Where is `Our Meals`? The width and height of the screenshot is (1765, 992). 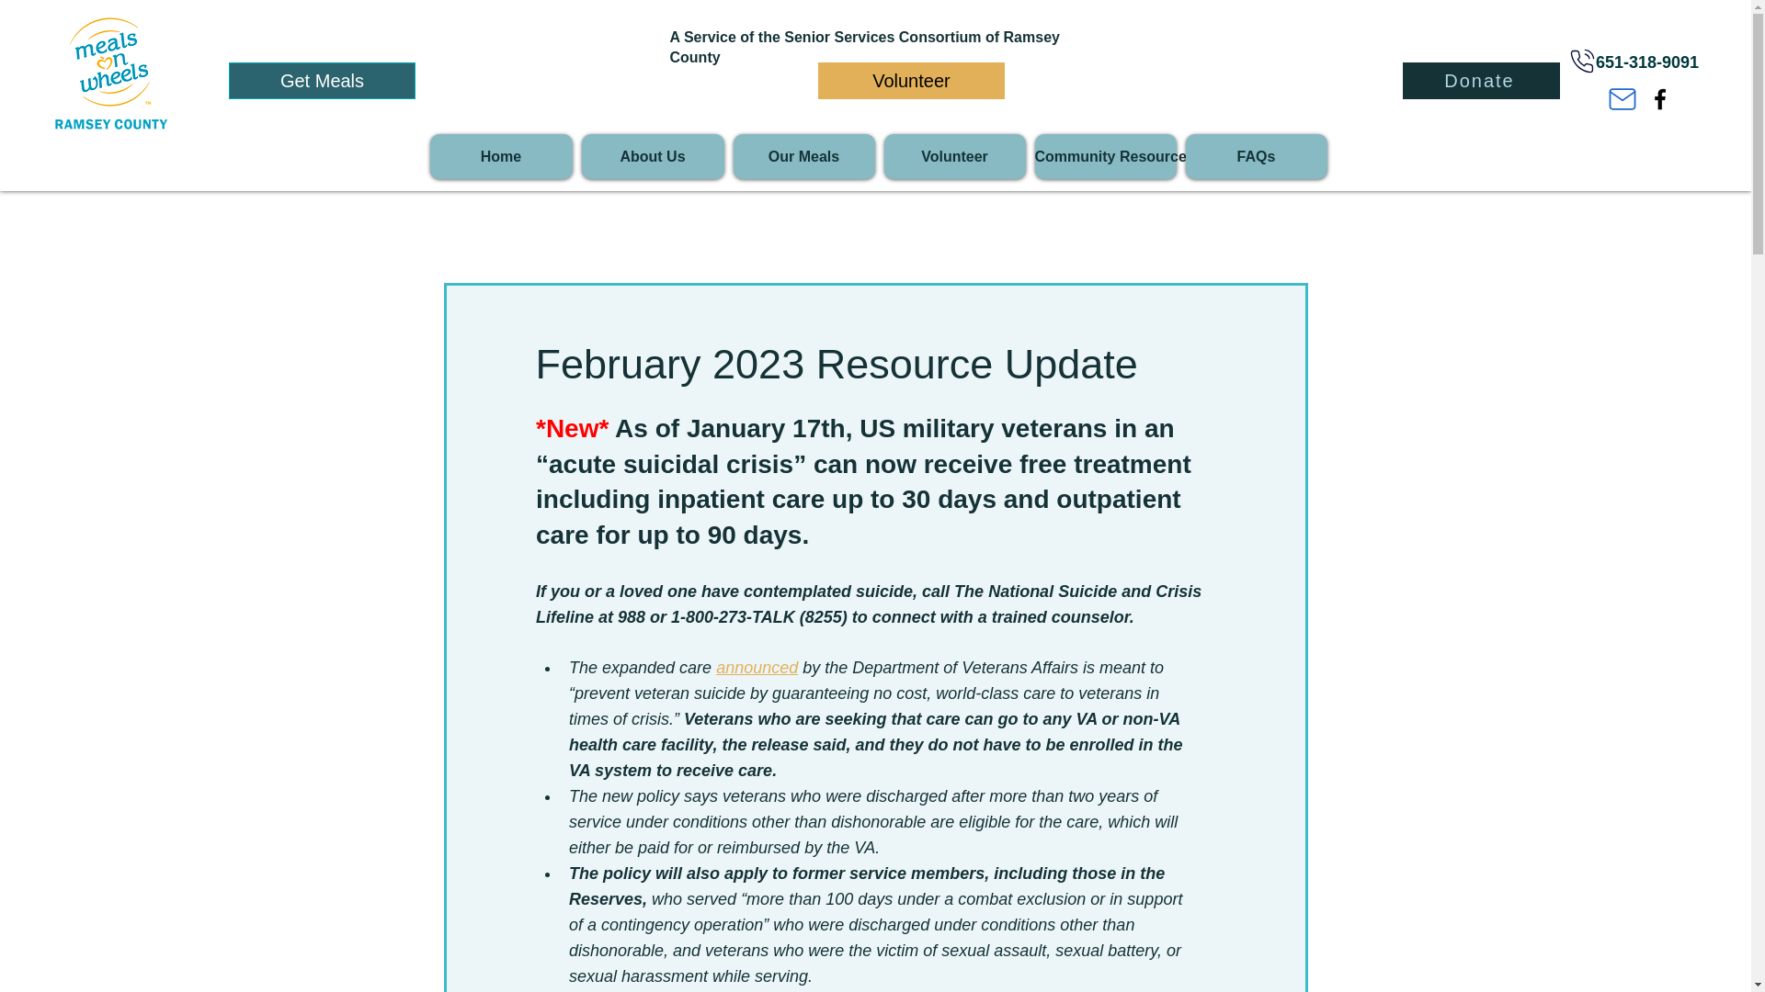 Our Meals is located at coordinates (804, 156).